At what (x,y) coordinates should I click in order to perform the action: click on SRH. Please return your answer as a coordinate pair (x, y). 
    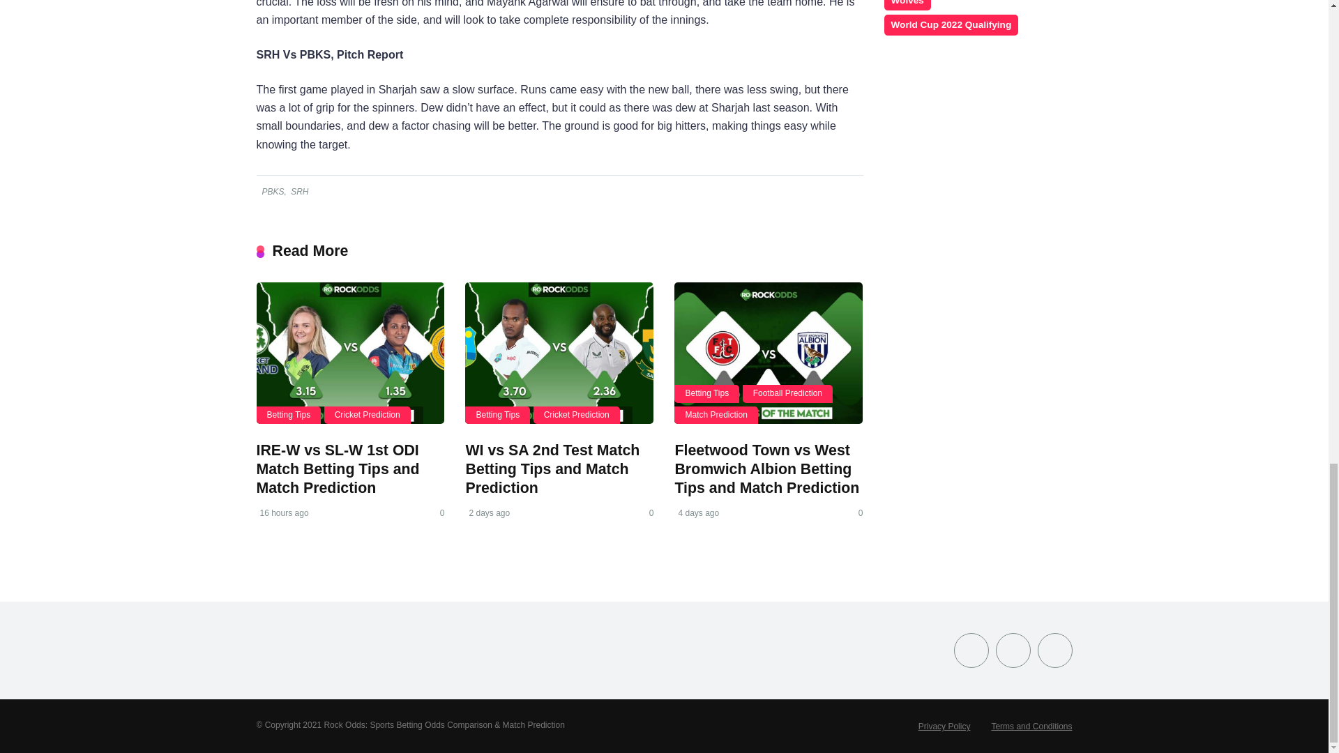
    Looking at the image, I should click on (298, 191).